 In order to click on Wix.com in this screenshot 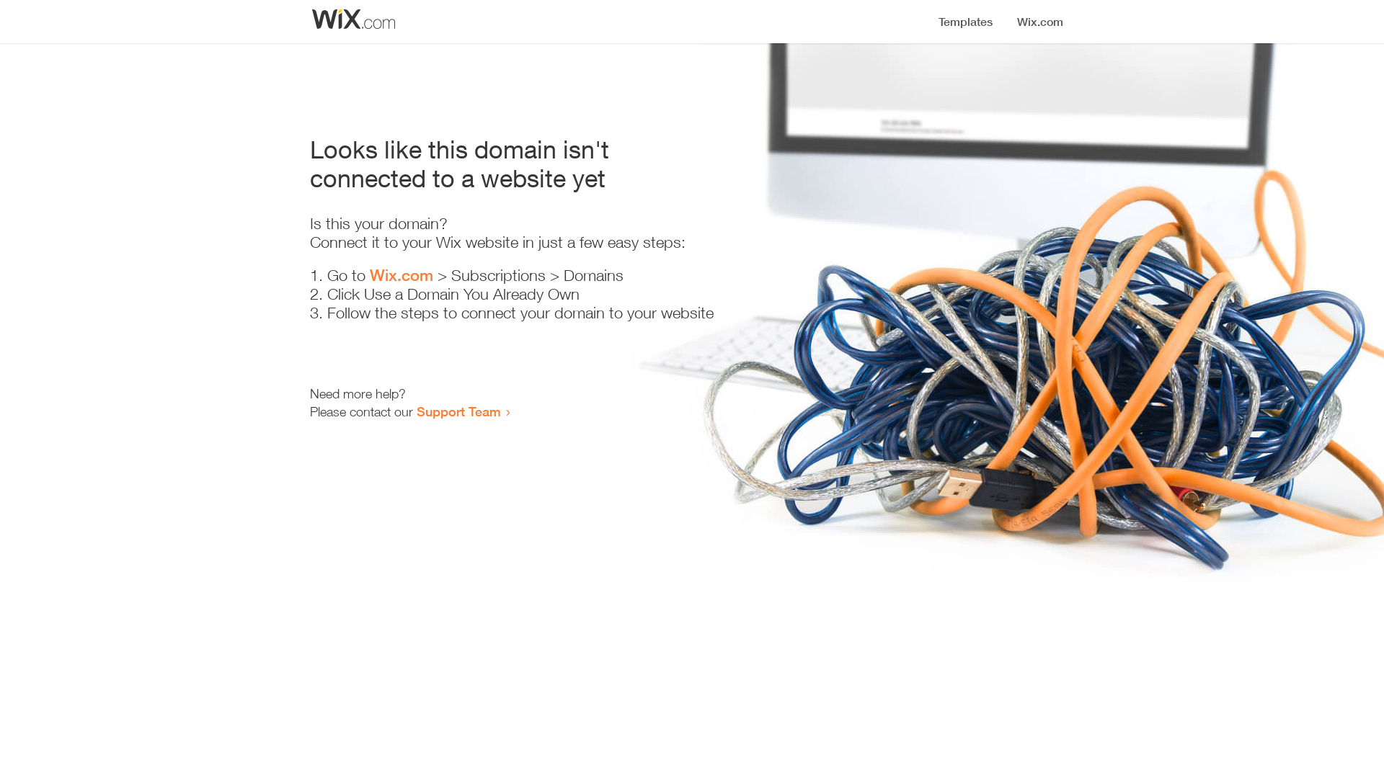, I will do `click(402, 275)`.